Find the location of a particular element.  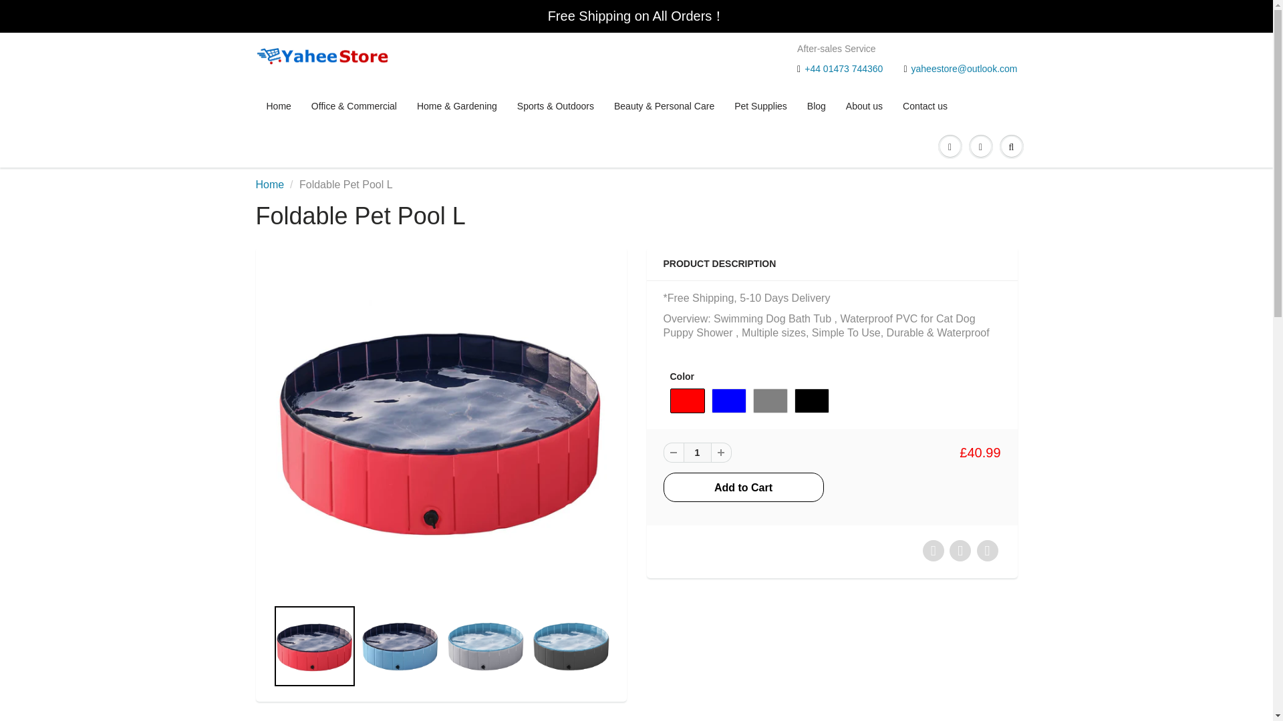

Pet Supplies is located at coordinates (760, 106).